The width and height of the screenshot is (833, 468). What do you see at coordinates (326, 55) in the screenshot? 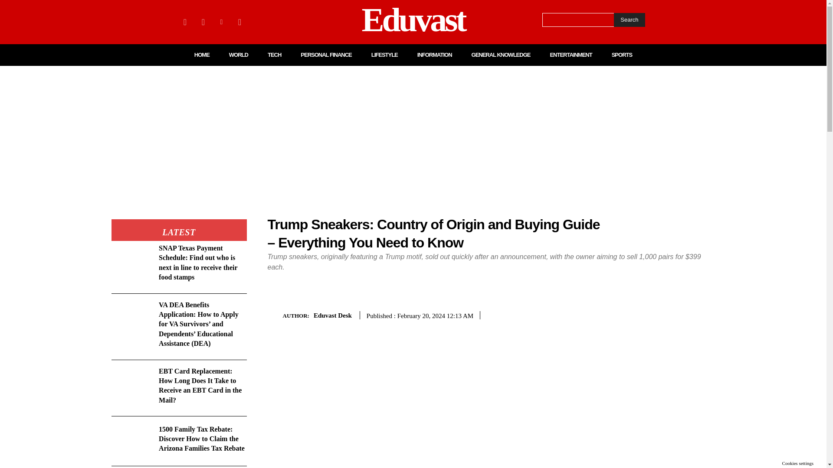
I see `PERSONAL FINANCE` at bounding box center [326, 55].